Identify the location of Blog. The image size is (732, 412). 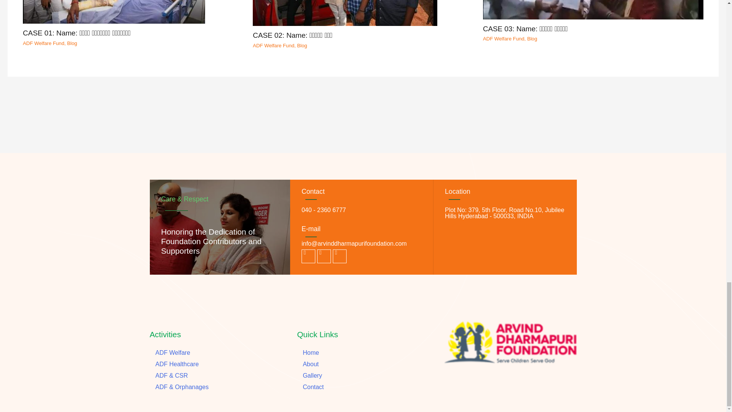
(72, 43).